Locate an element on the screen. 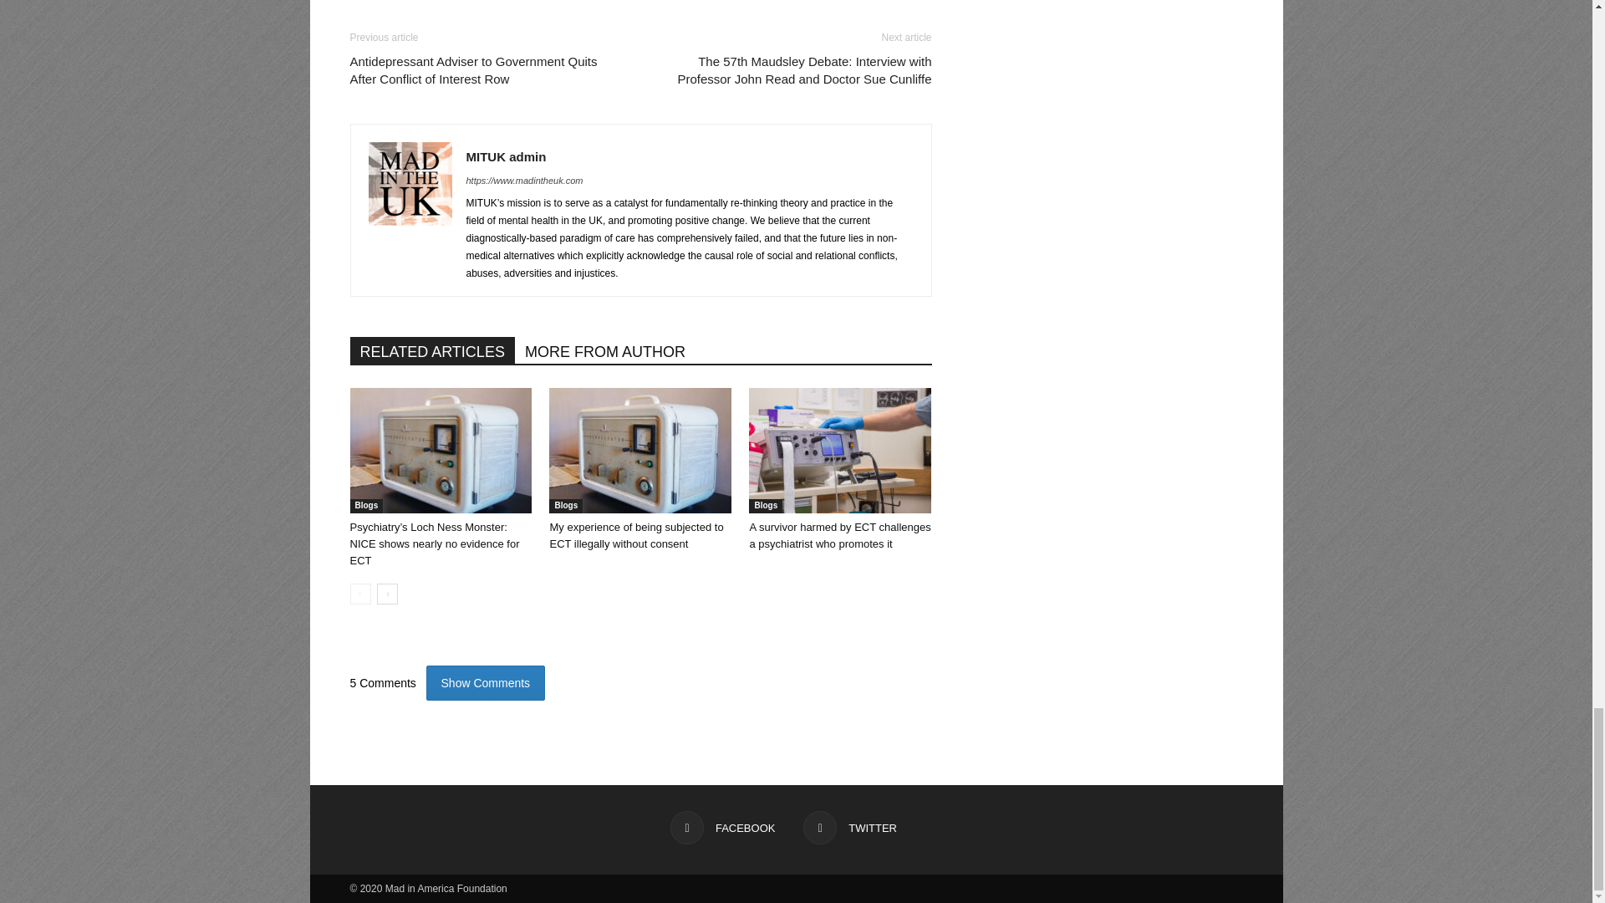 The width and height of the screenshot is (1605, 903). Facebook is located at coordinates (722, 827).